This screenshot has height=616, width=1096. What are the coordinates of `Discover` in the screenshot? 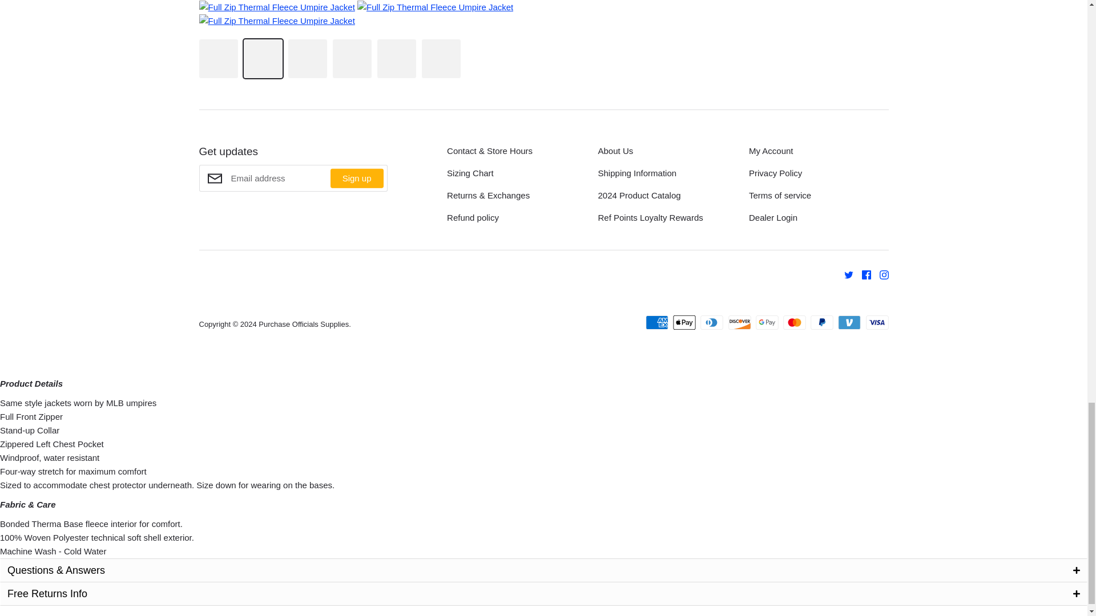 It's located at (740, 322).